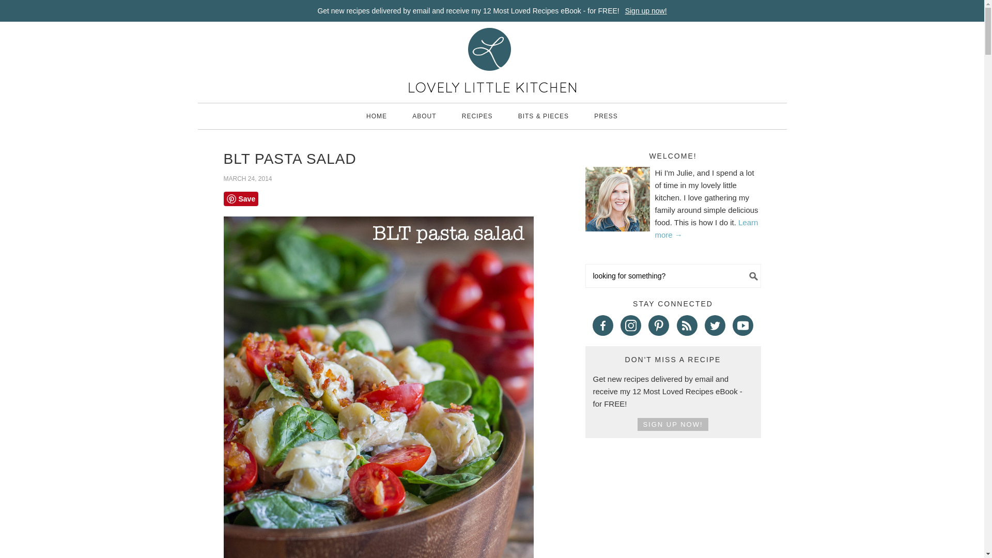 This screenshot has height=558, width=992. What do you see at coordinates (377, 116) in the screenshot?
I see `HOME` at bounding box center [377, 116].